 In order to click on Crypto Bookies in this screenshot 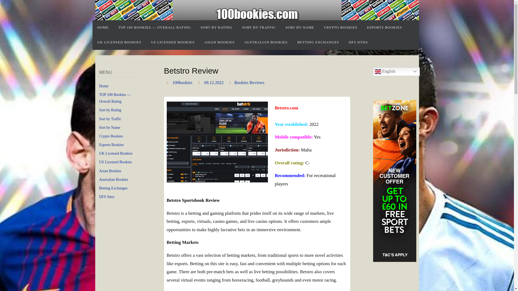, I will do `click(111, 136)`.